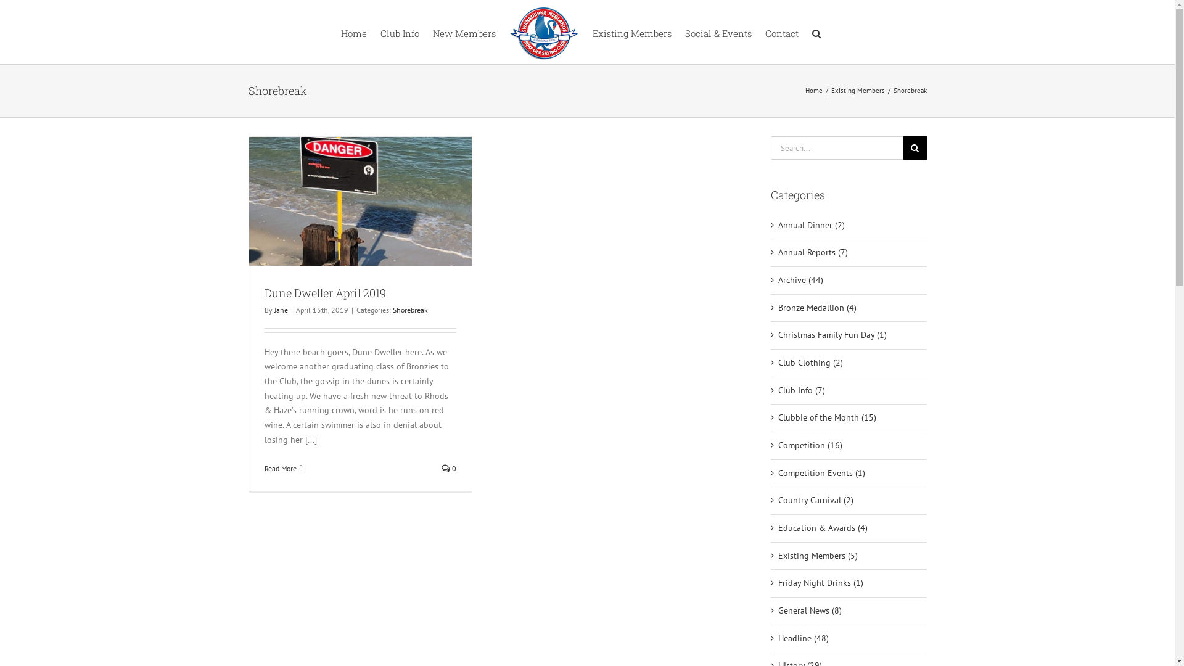 This screenshot has height=666, width=1184. What do you see at coordinates (850, 281) in the screenshot?
I see `Archive (44)` at bounding box center [850, 281].